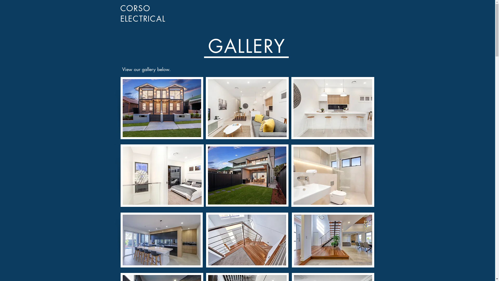 This screenshot has width=499, height=281. Describe the element at coordinates (333, 240) in the screenshot. I see `Zenith Homes Pendants` at that location.